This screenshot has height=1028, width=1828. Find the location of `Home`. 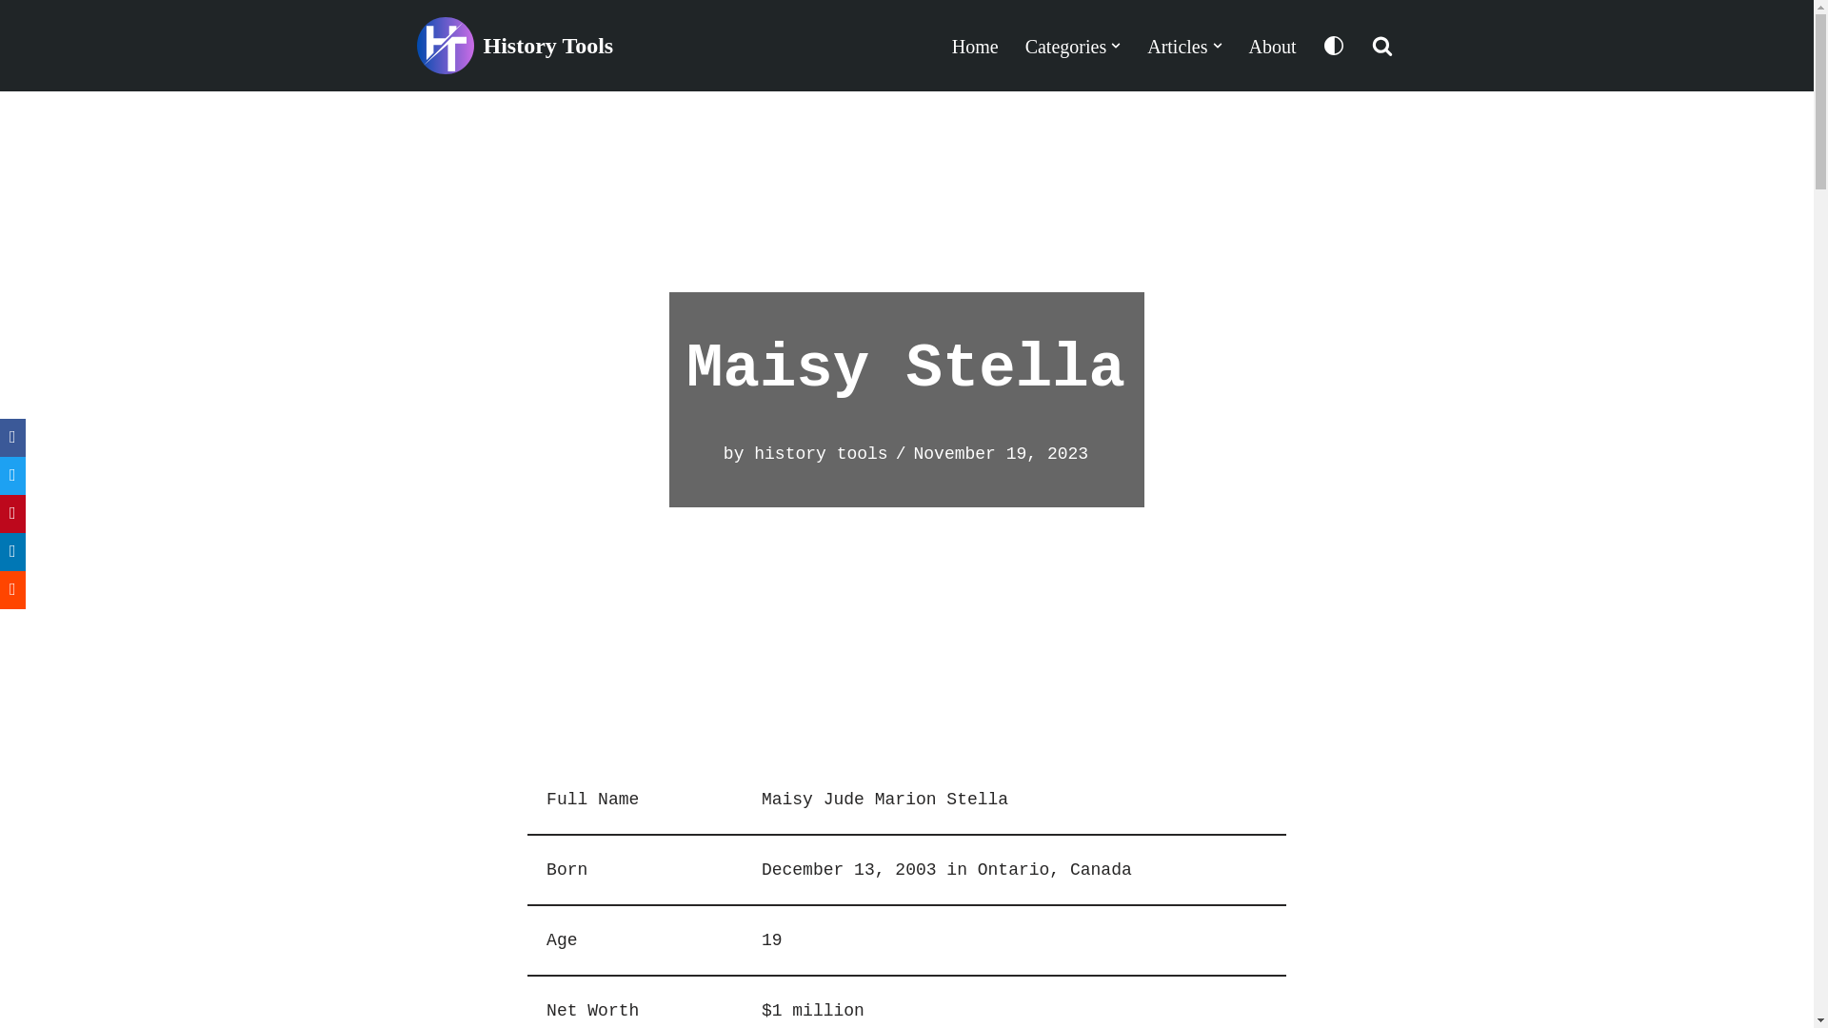

Home is located at coordinates (975, 46).